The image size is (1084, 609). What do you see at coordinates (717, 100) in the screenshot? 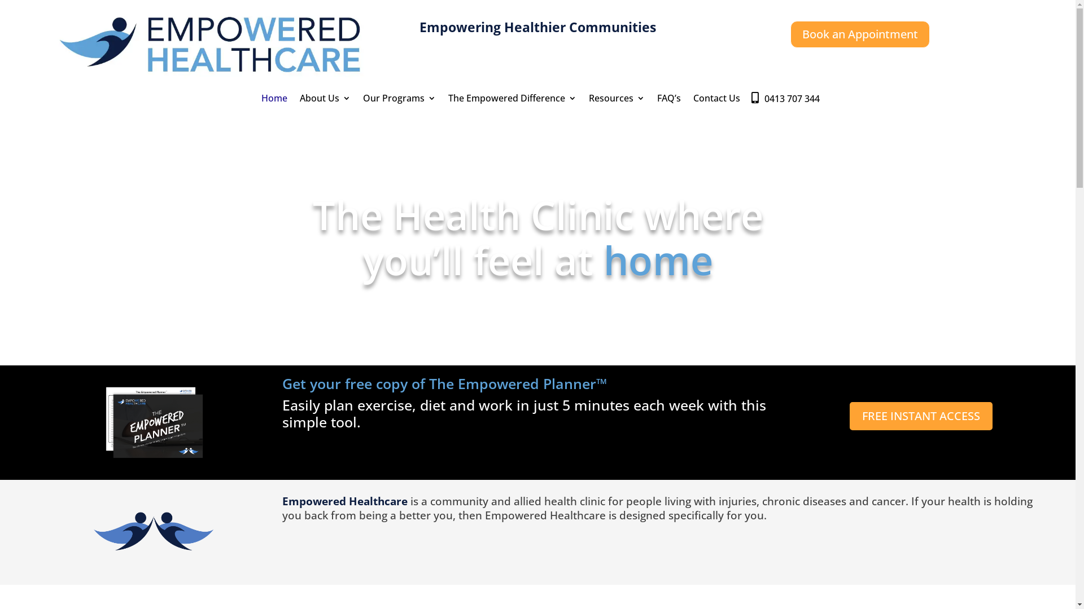
I see `Contact Us` at bounding box center [717, 100].